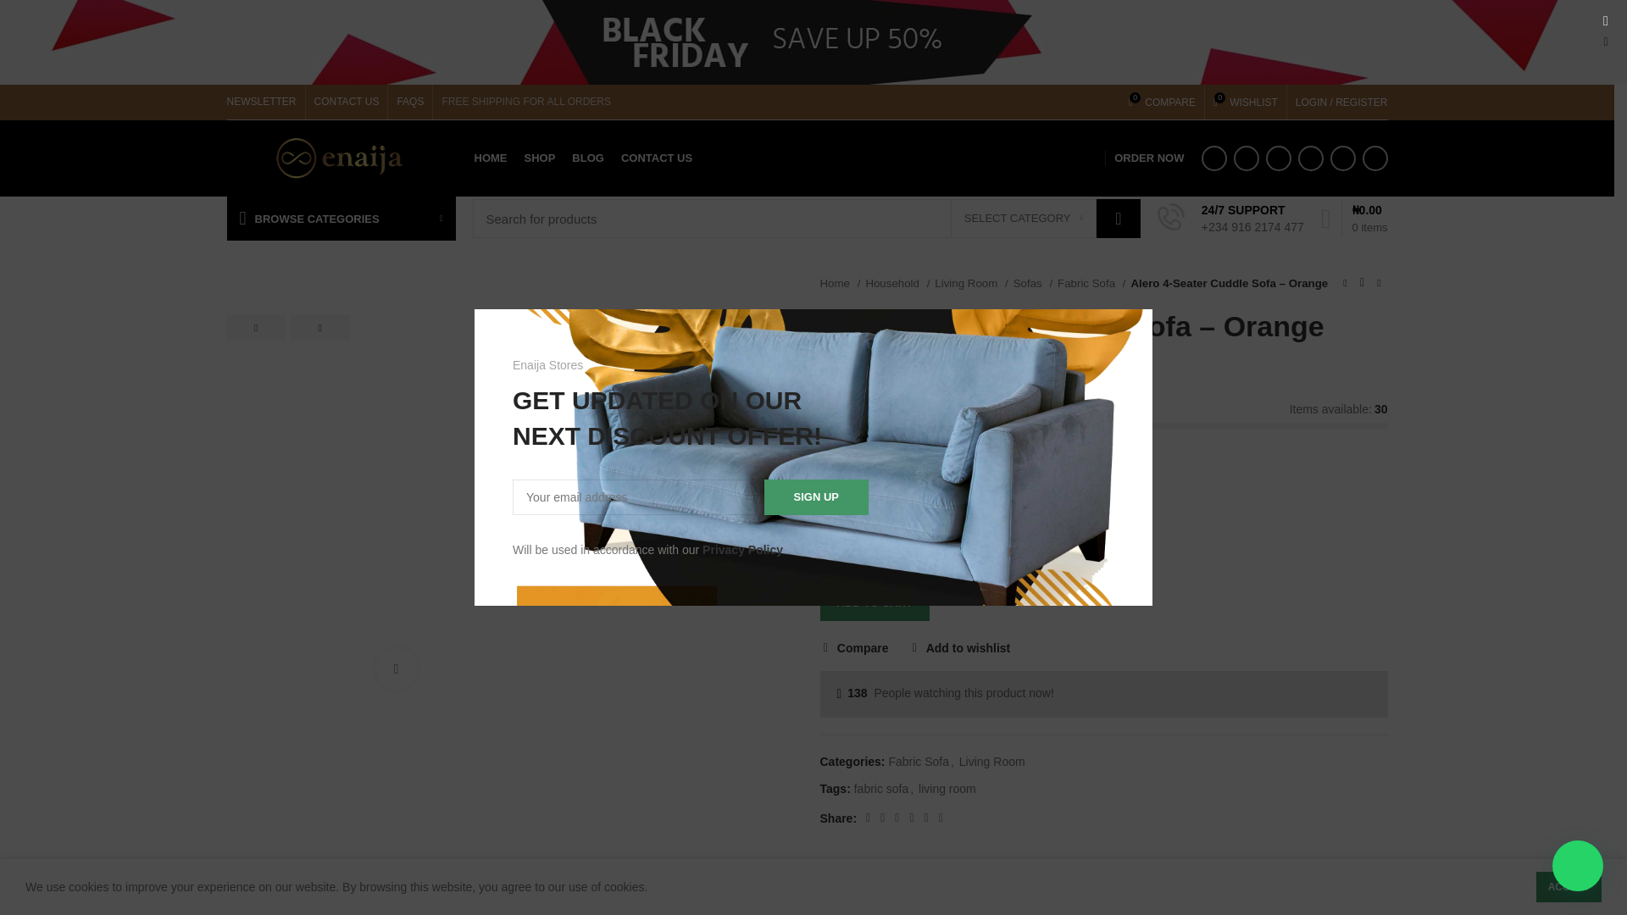 This screenshot has width=1627, height=915. I want to click on SHOP, so click(539, 158).